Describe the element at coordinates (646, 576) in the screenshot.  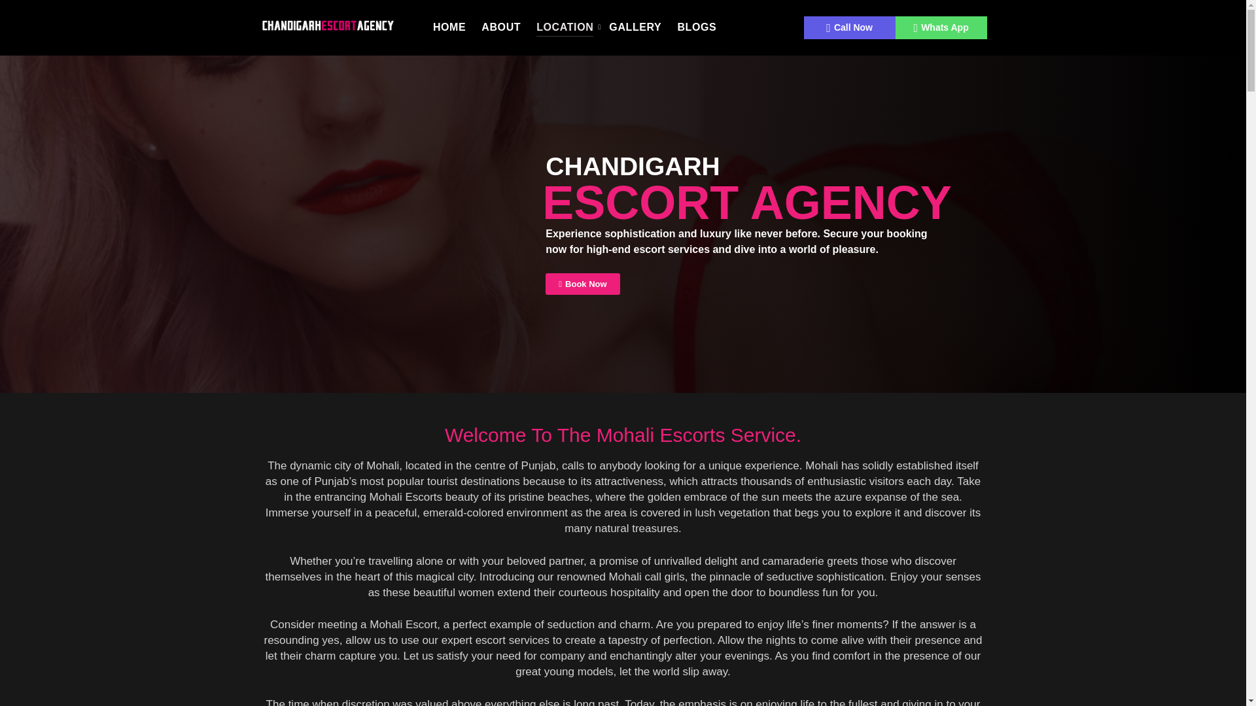
I see `Mohali call girls` at that location.